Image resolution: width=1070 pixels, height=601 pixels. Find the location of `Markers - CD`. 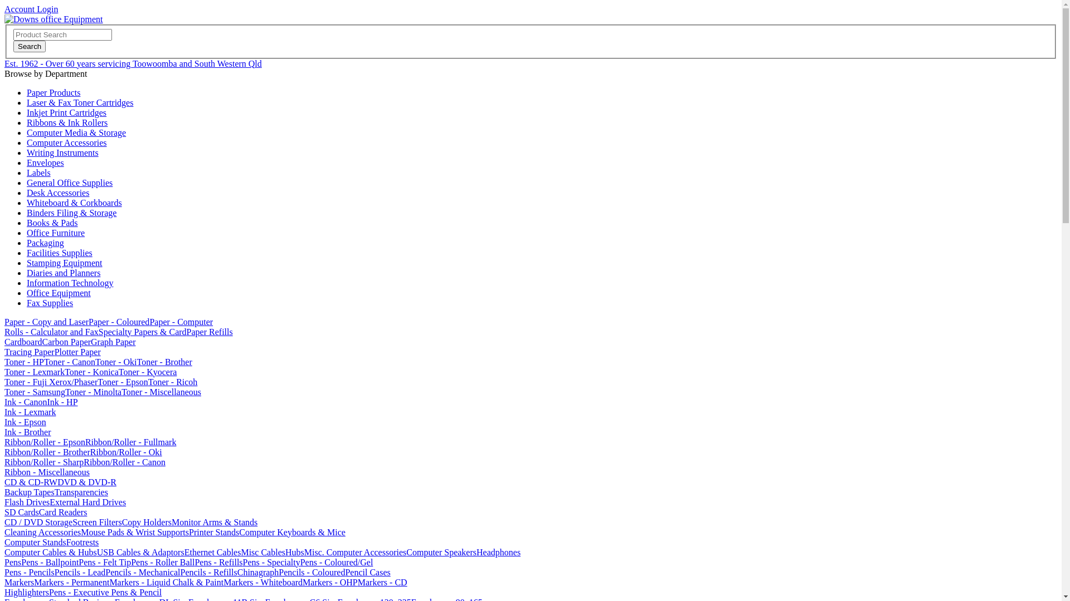

Markers - CD is located at coordinates (382, 582).